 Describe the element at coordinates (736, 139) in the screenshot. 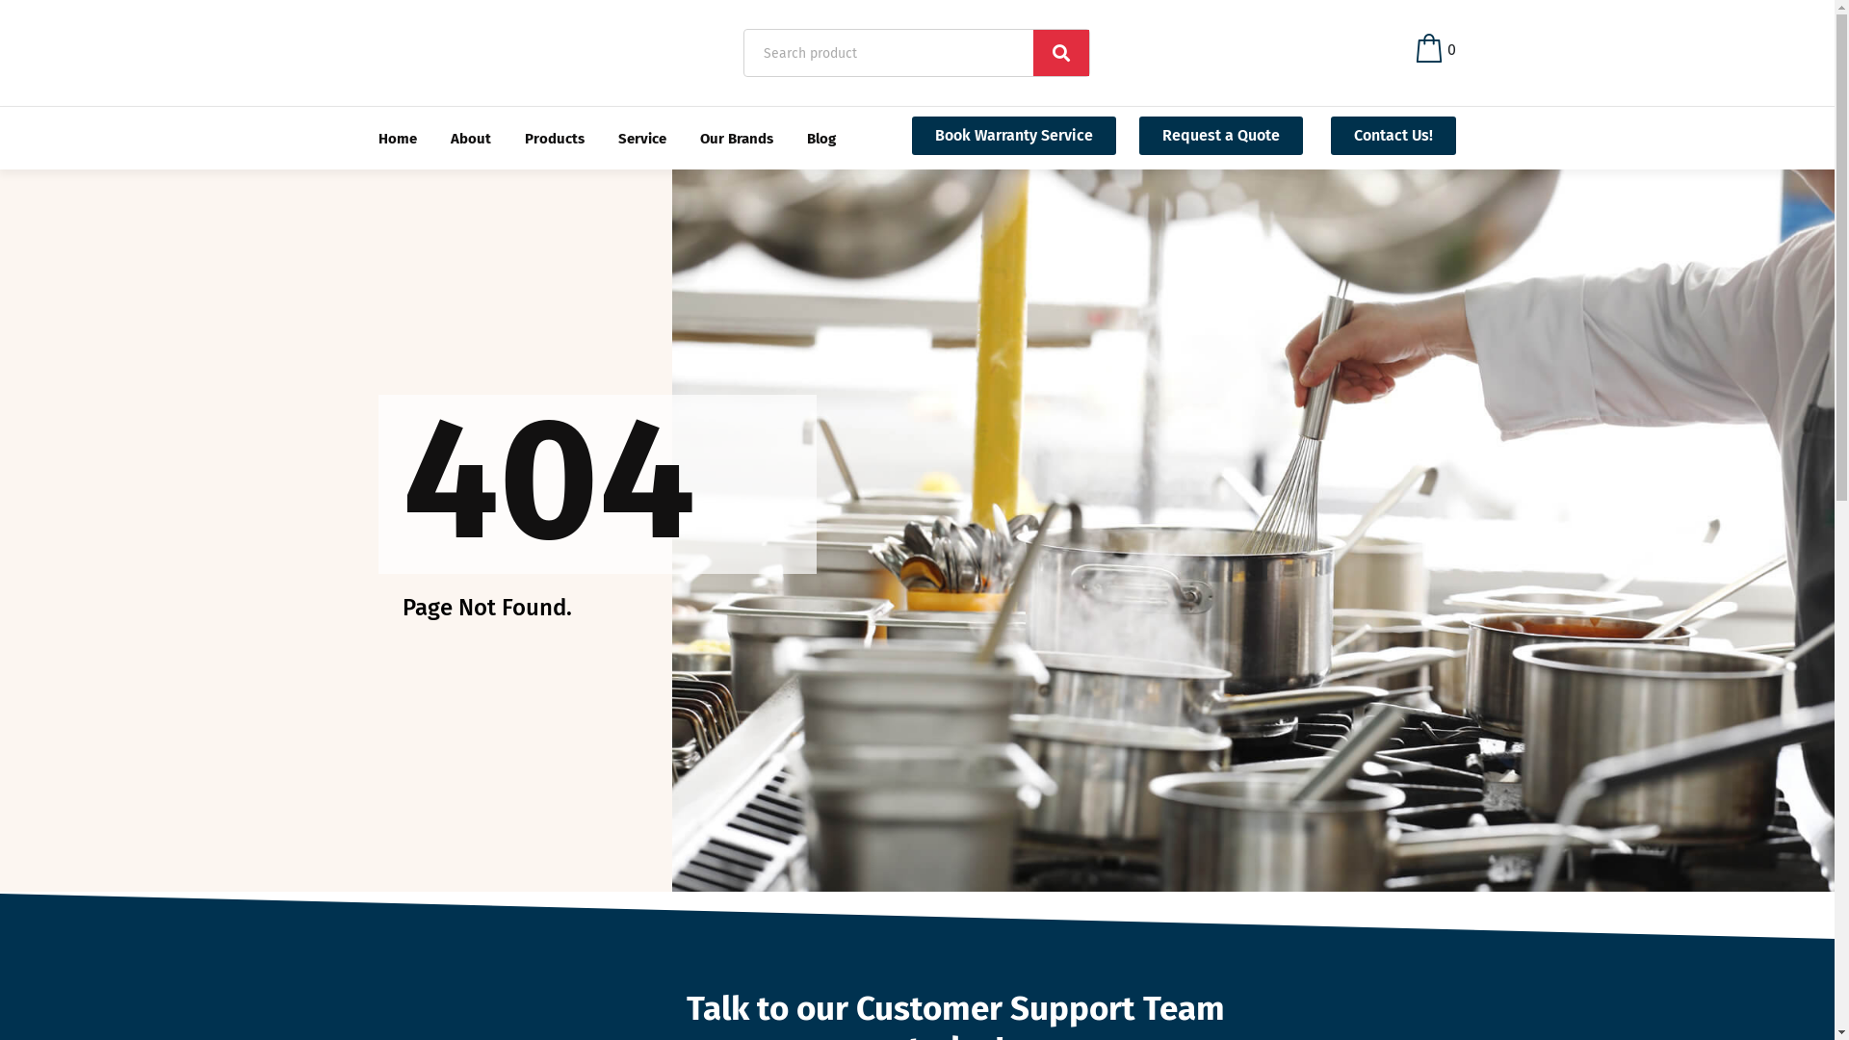

I see `Our Brands` at that location.